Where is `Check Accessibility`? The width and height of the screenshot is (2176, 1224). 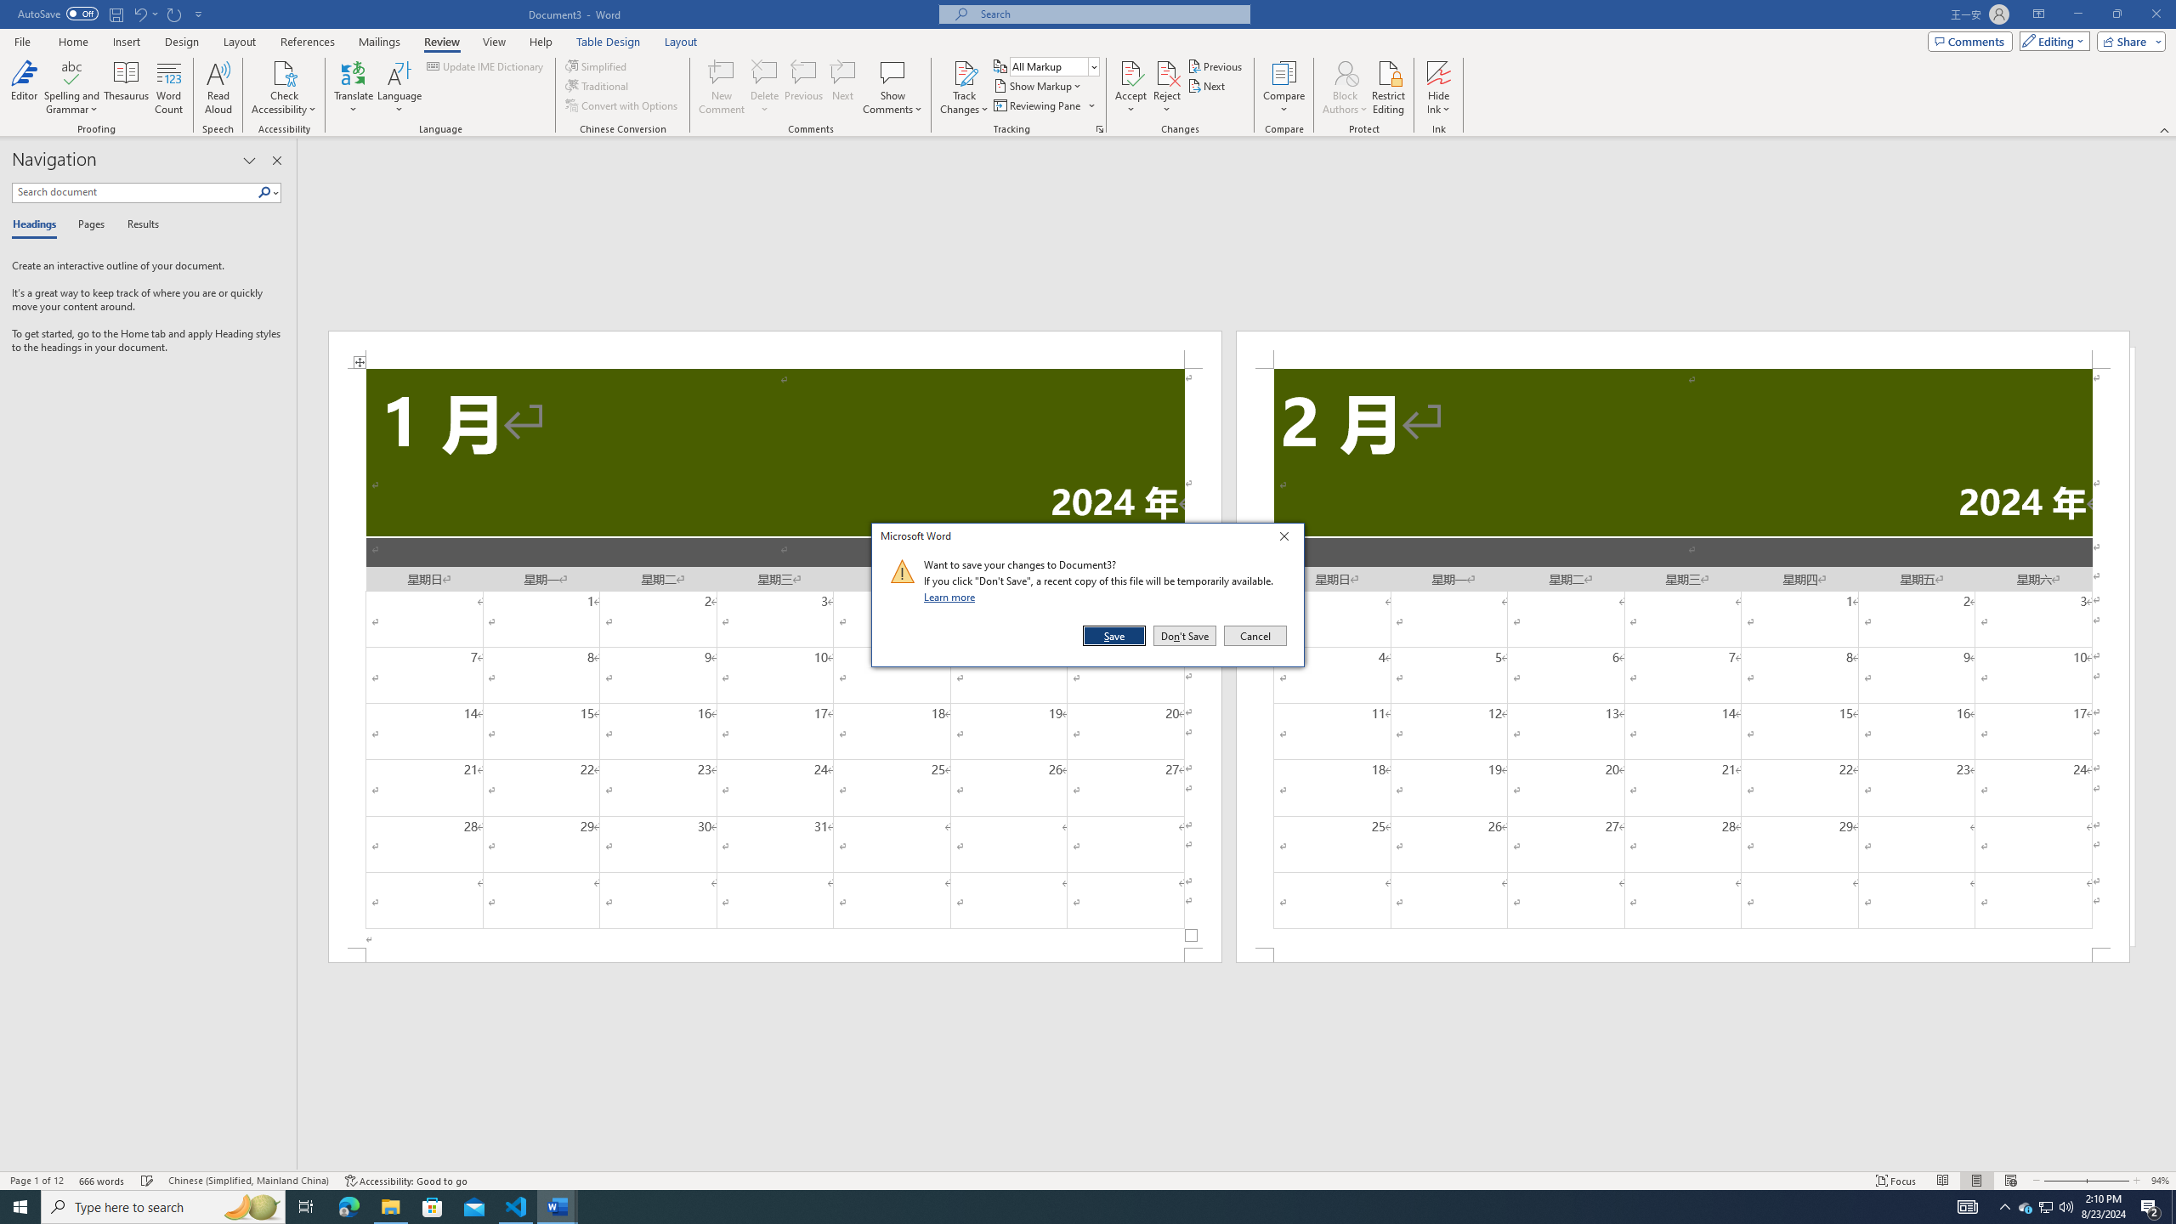
Check Accessibility is located at coordinates (284, 88).